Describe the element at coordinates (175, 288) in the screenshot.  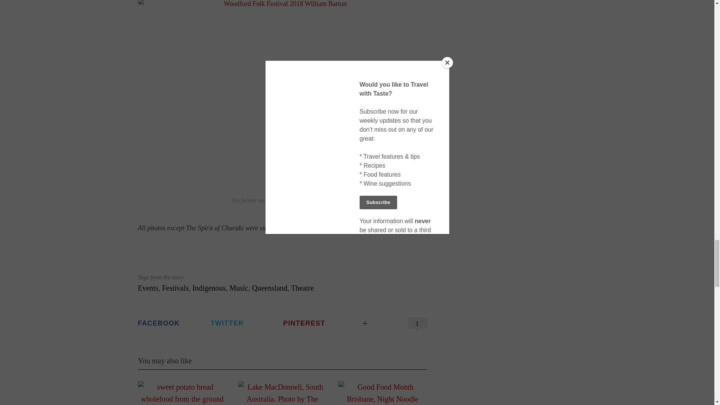
I see `Festivals` at that location.